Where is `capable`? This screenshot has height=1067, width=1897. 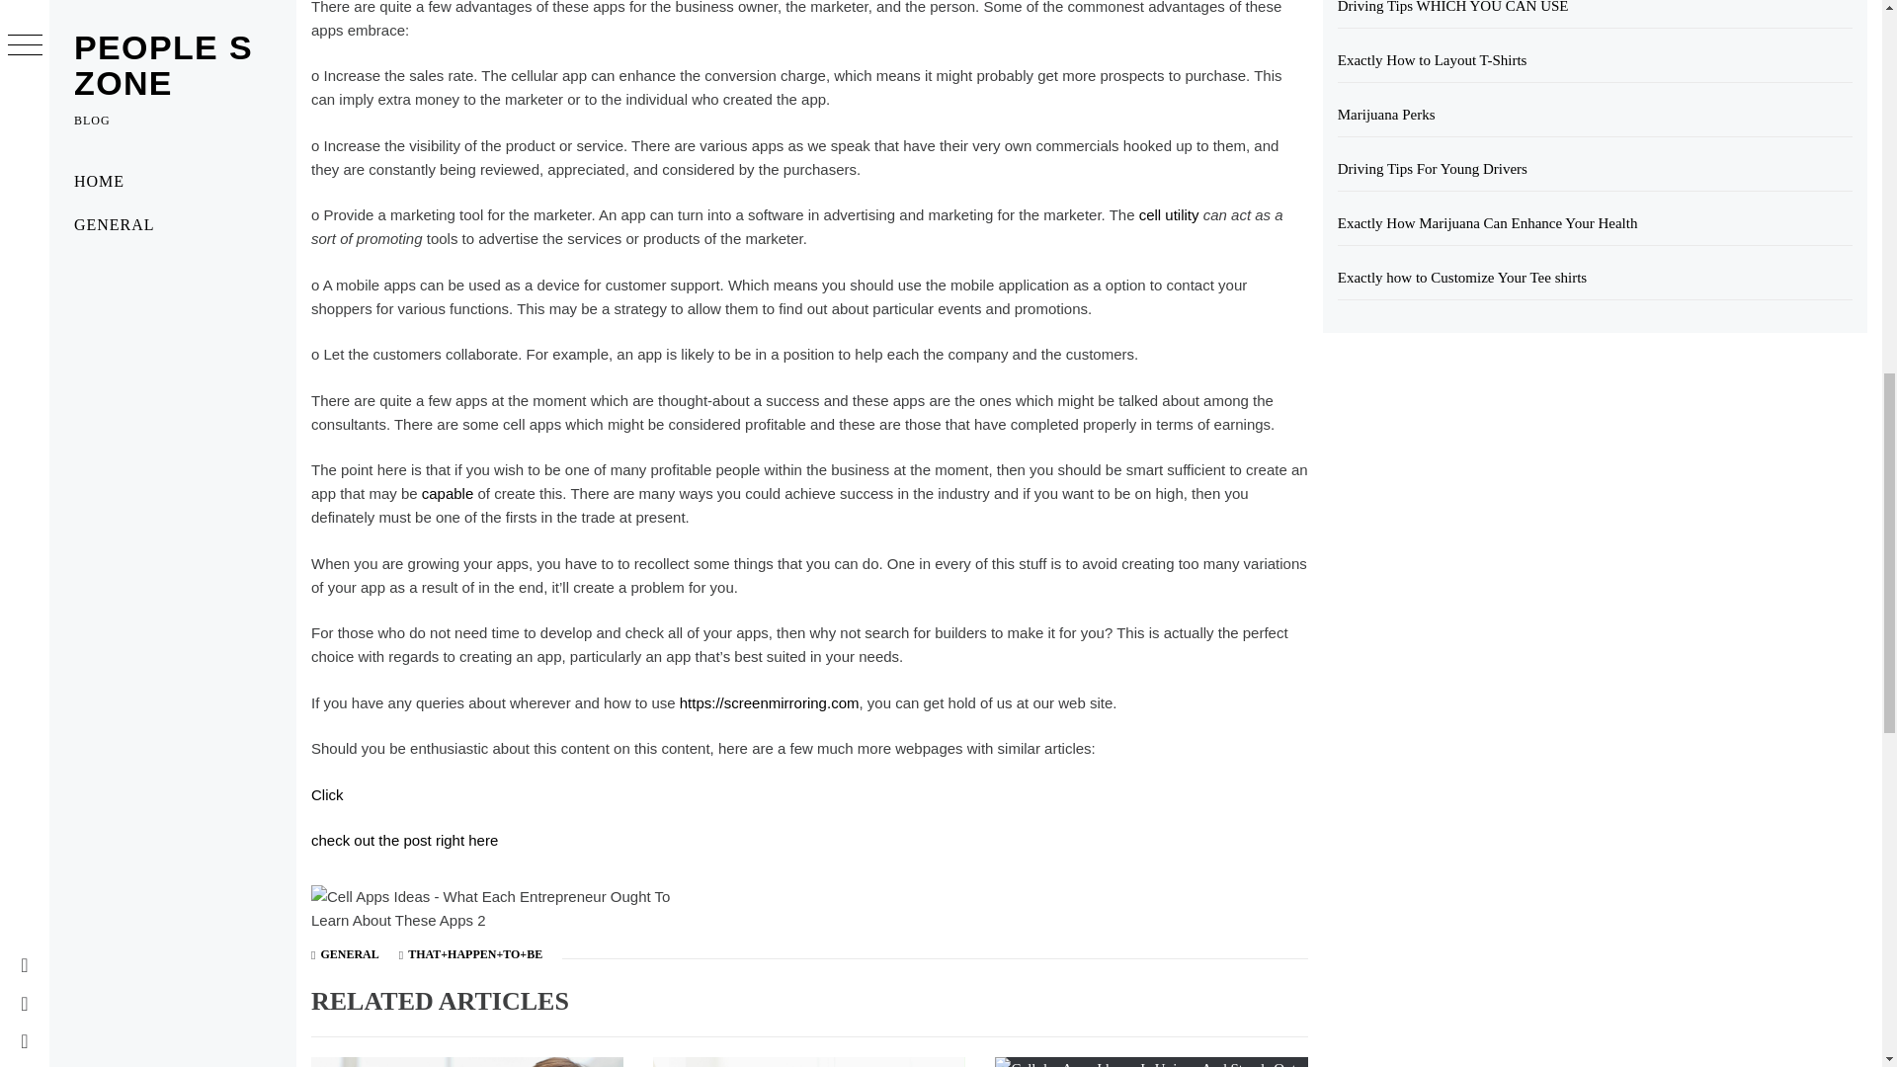 capable is located at coordinates (448, 493).